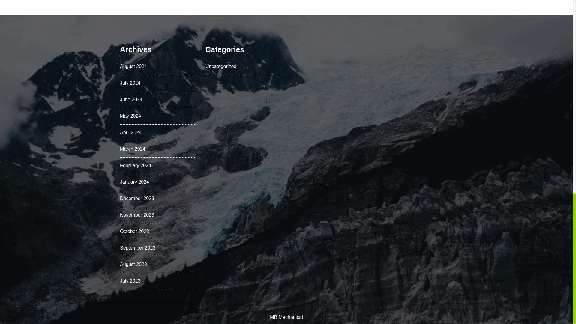  What do you see at coordinates (131, 133) in the screenshot?
I see `April 2024` at bounding box center [131, 133].